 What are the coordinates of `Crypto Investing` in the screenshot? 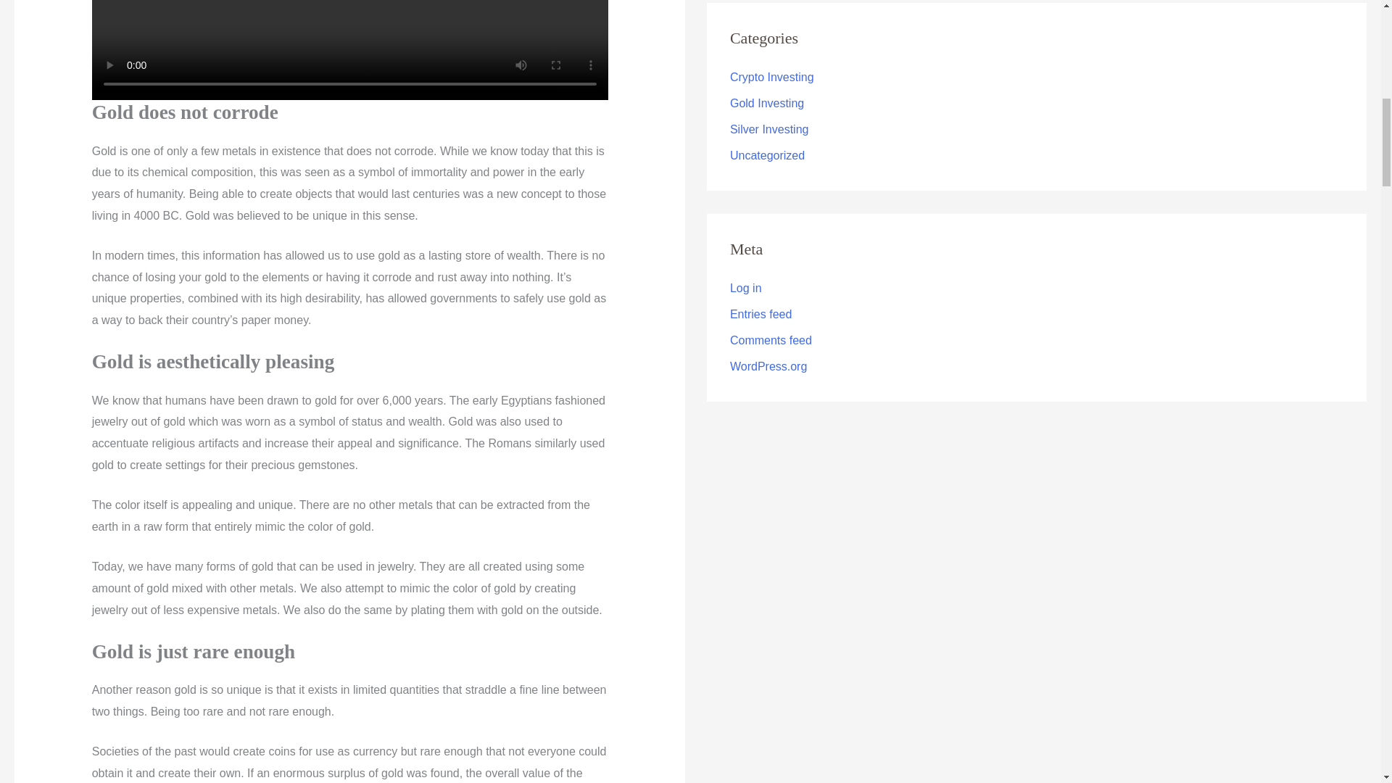 It's located at (771, 77).